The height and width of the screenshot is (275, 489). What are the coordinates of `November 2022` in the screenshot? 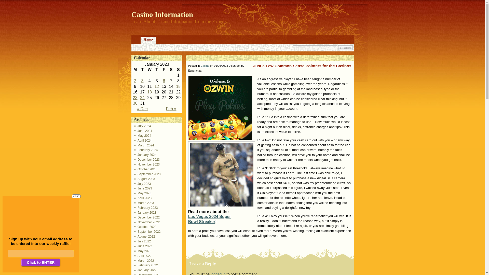 It's located at (147, 222).